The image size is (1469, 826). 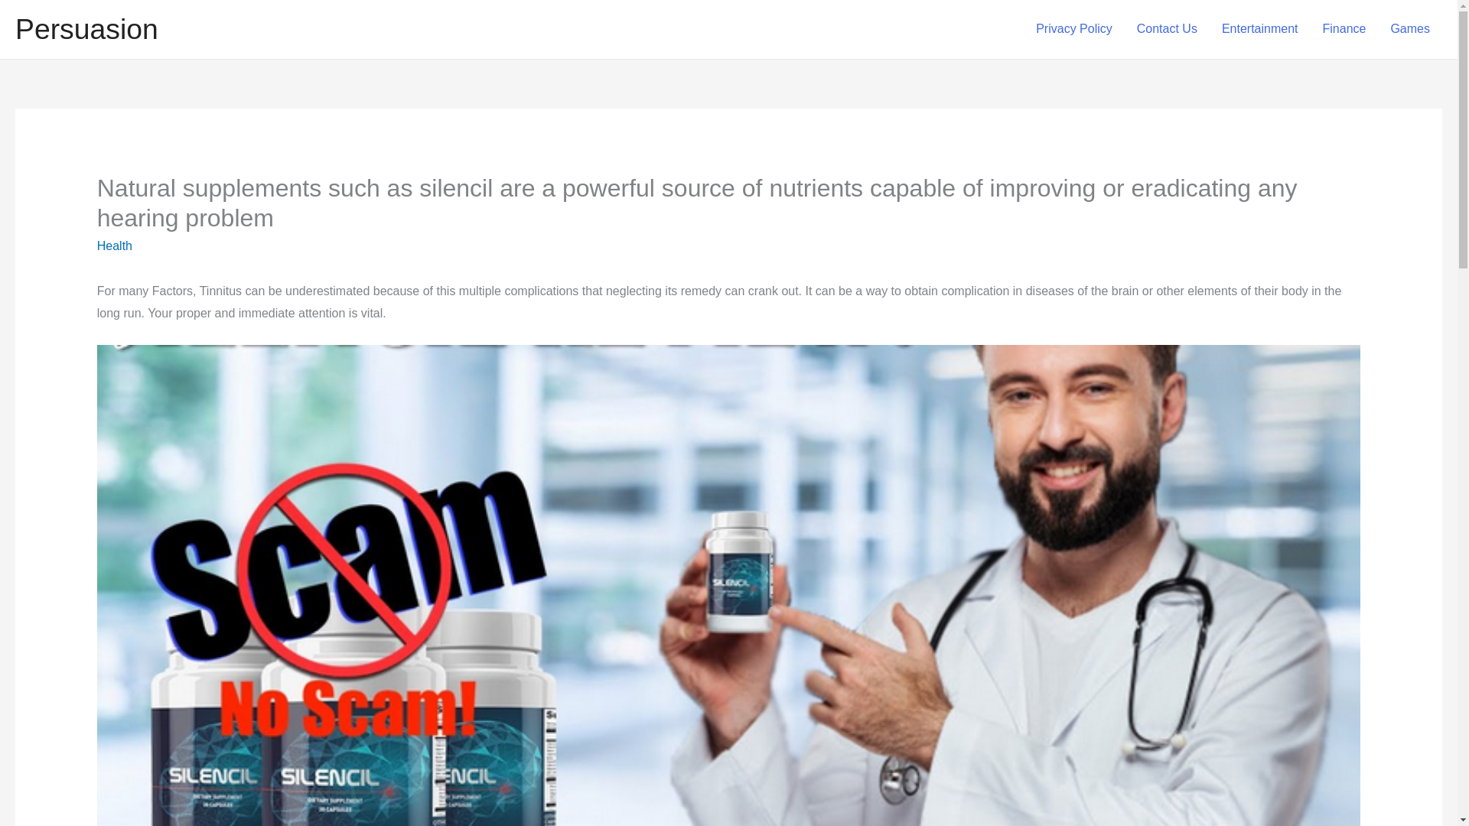 What do you see at coordinates (1167, 29) in the screenshot?
I see `Contact Us` at bounding box center [1167, 29].